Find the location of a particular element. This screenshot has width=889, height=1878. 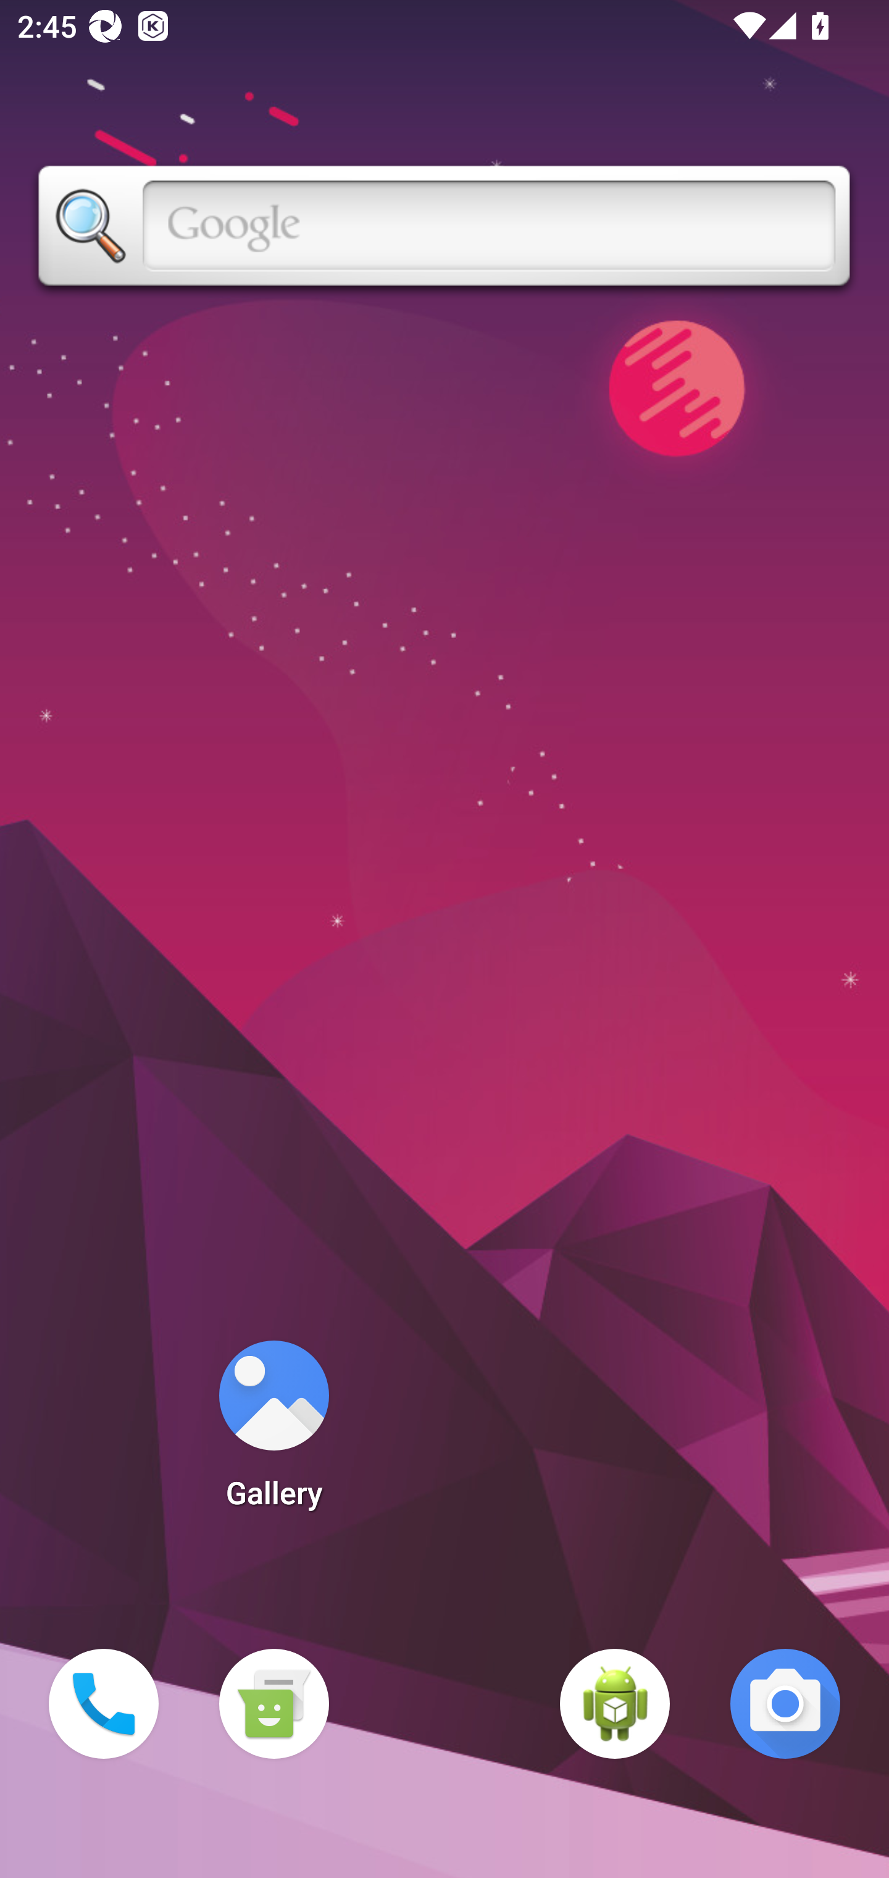

WebView Browser Tester is located at coordinates (615, 1704).